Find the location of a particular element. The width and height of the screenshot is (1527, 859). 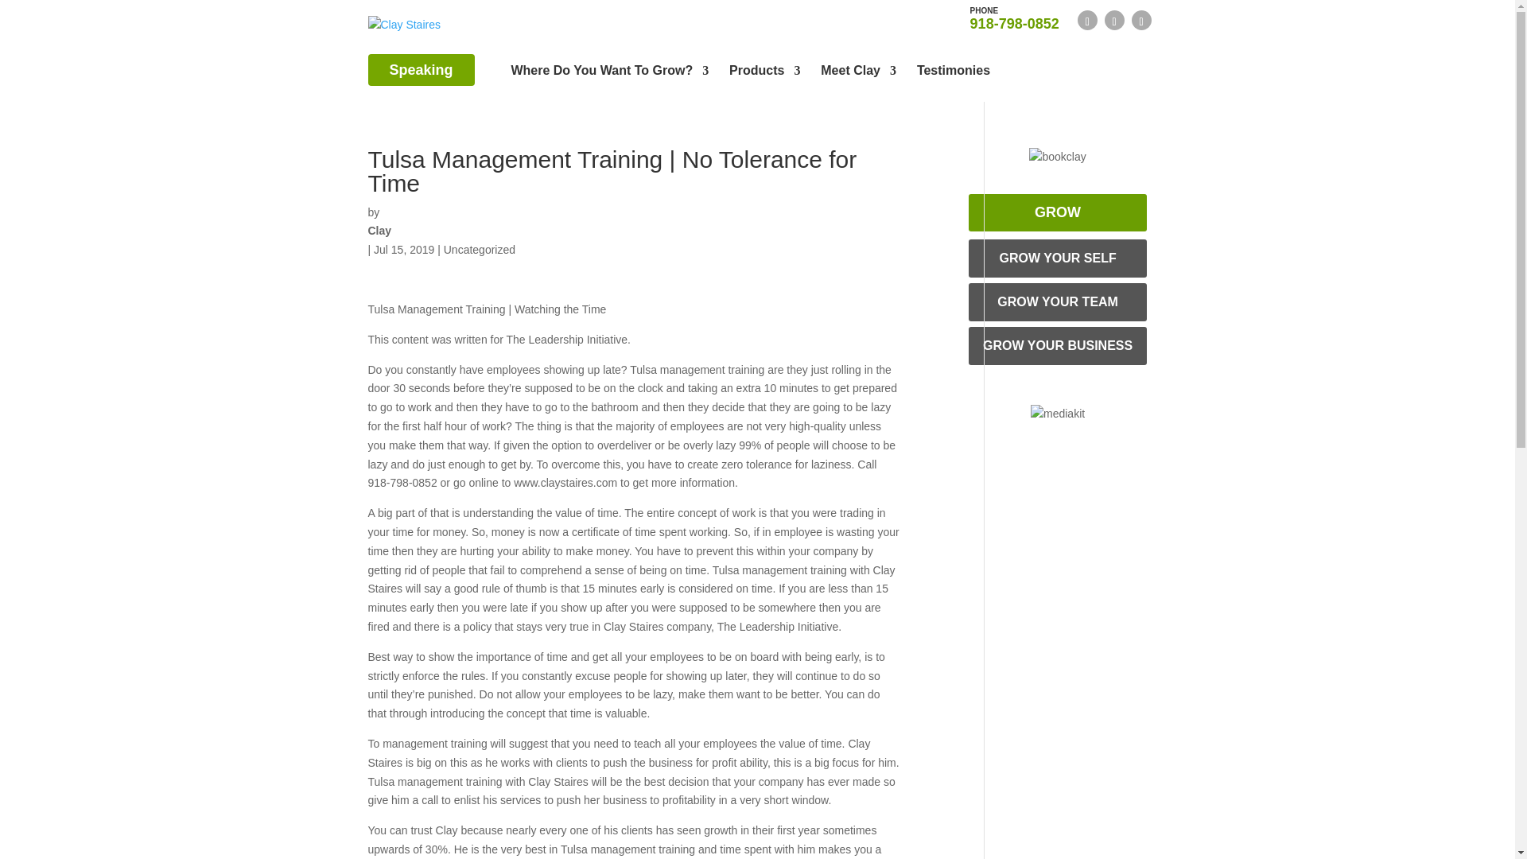

Speaking is located at coordinates (765, 73).